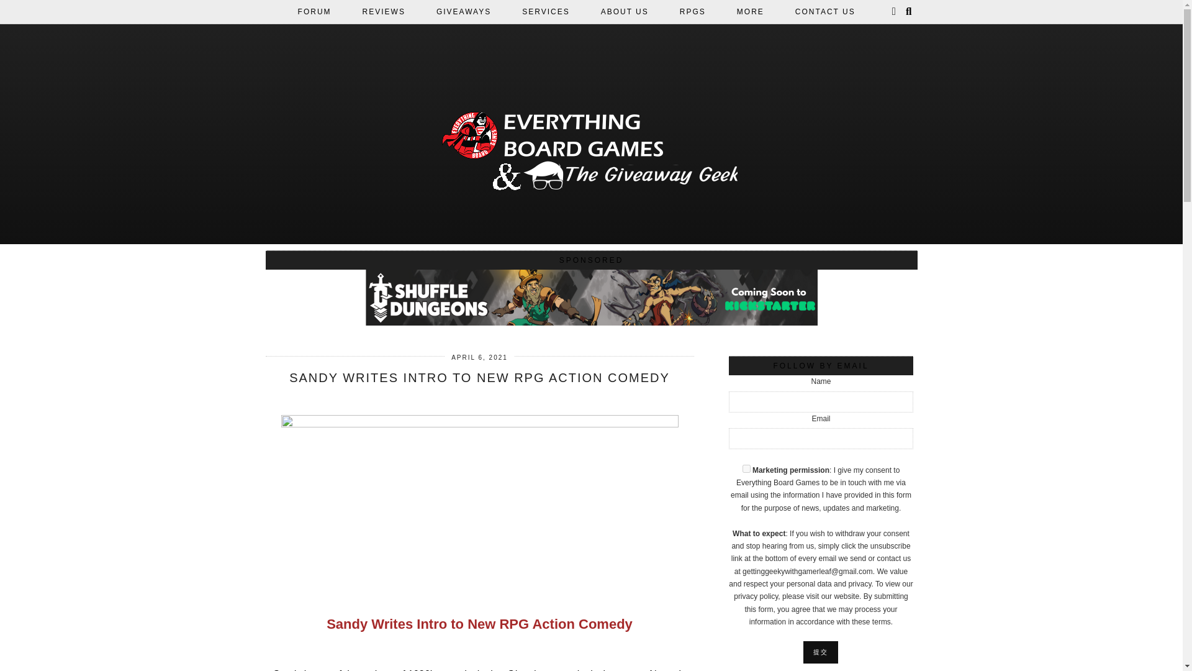  Describe the element at coordinates (750, 11) in the screenshot. I see `MORE` at that location.